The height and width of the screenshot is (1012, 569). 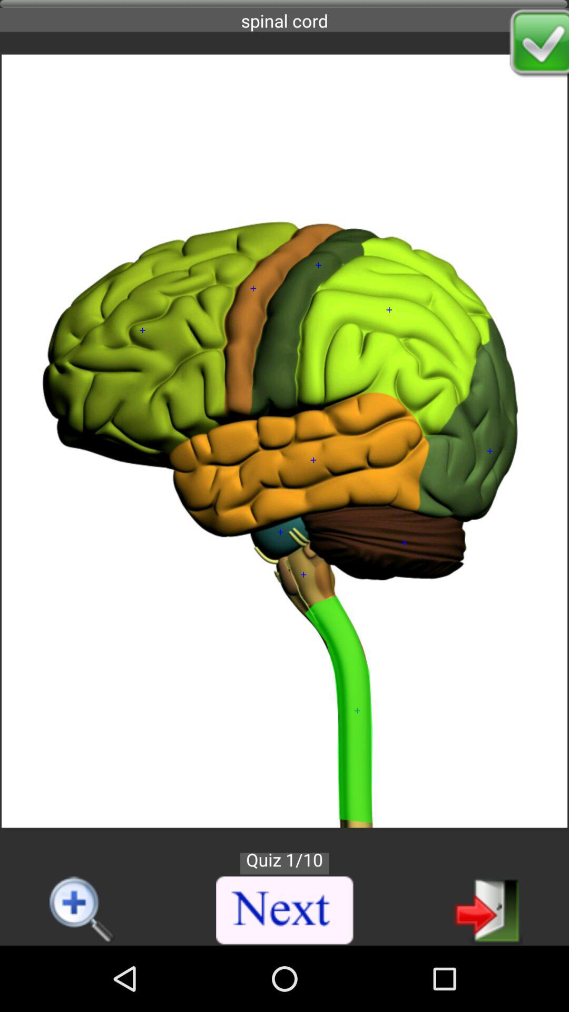 I want to click on click to enlarge, so click(x=82, y=911).